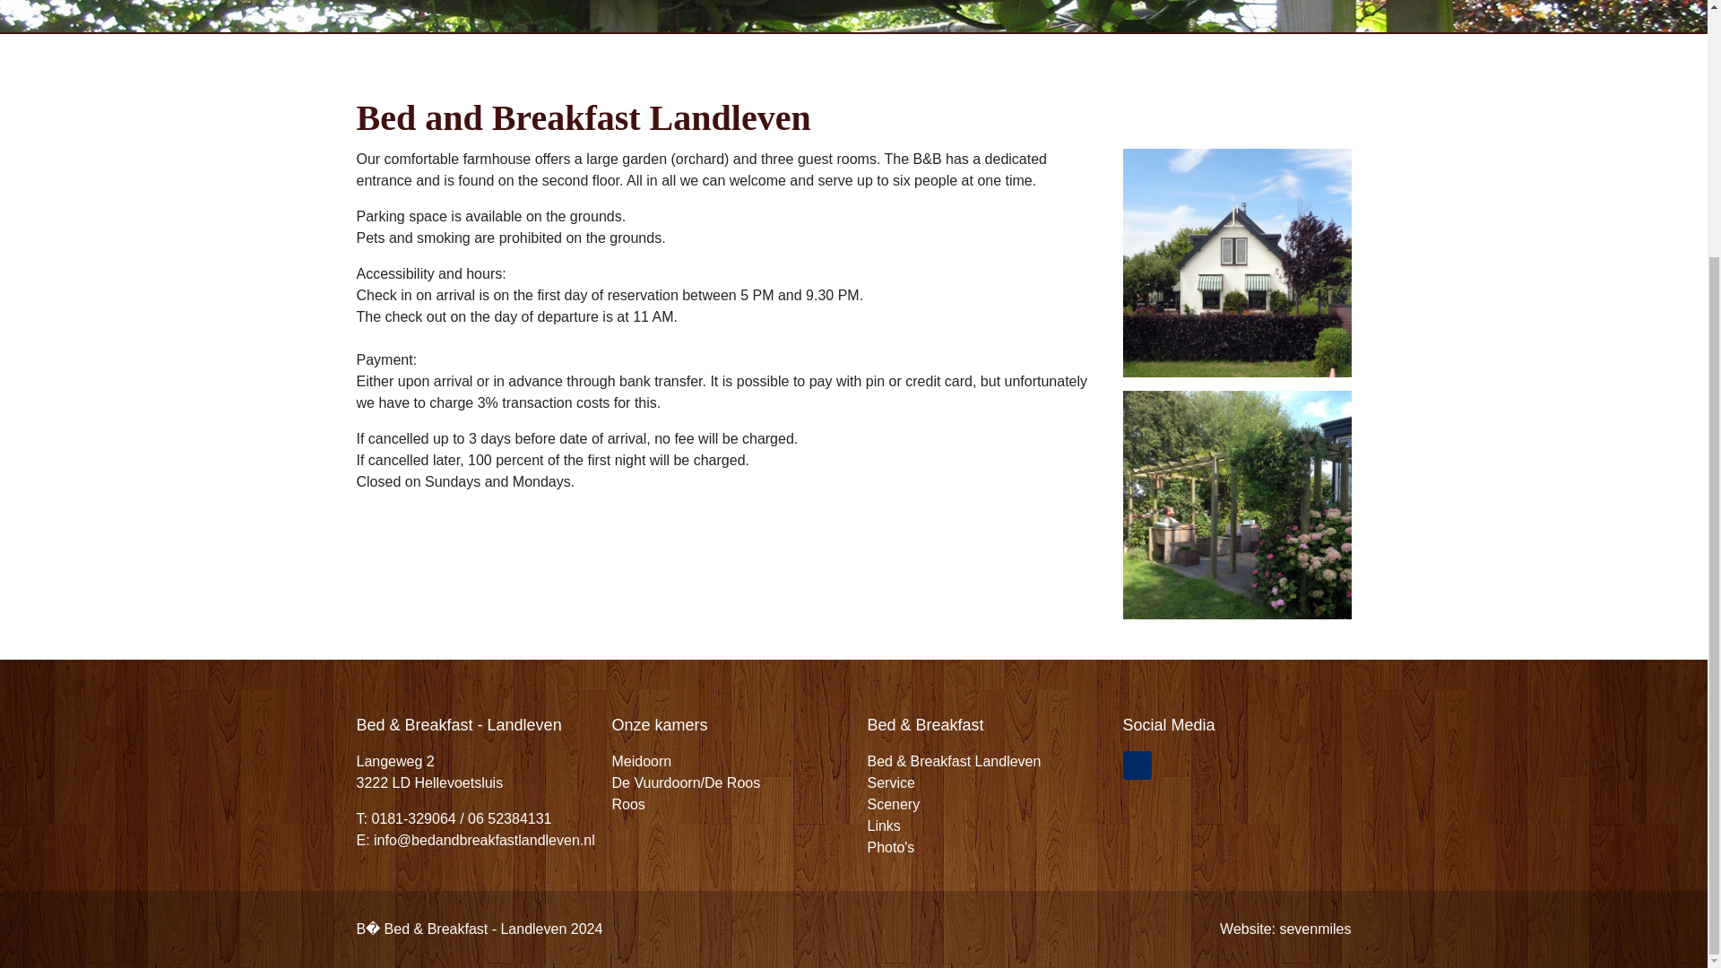 The height and width of the screenshot is (968, 1721). Describe the element at coordinates (891, 847) in the screenshot. I see `Photo's` at that location.